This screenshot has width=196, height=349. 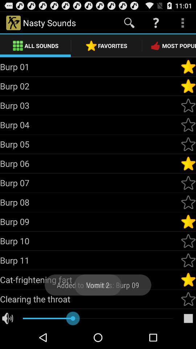 I want to click on launch burp 05, so click(x=90, y=144).